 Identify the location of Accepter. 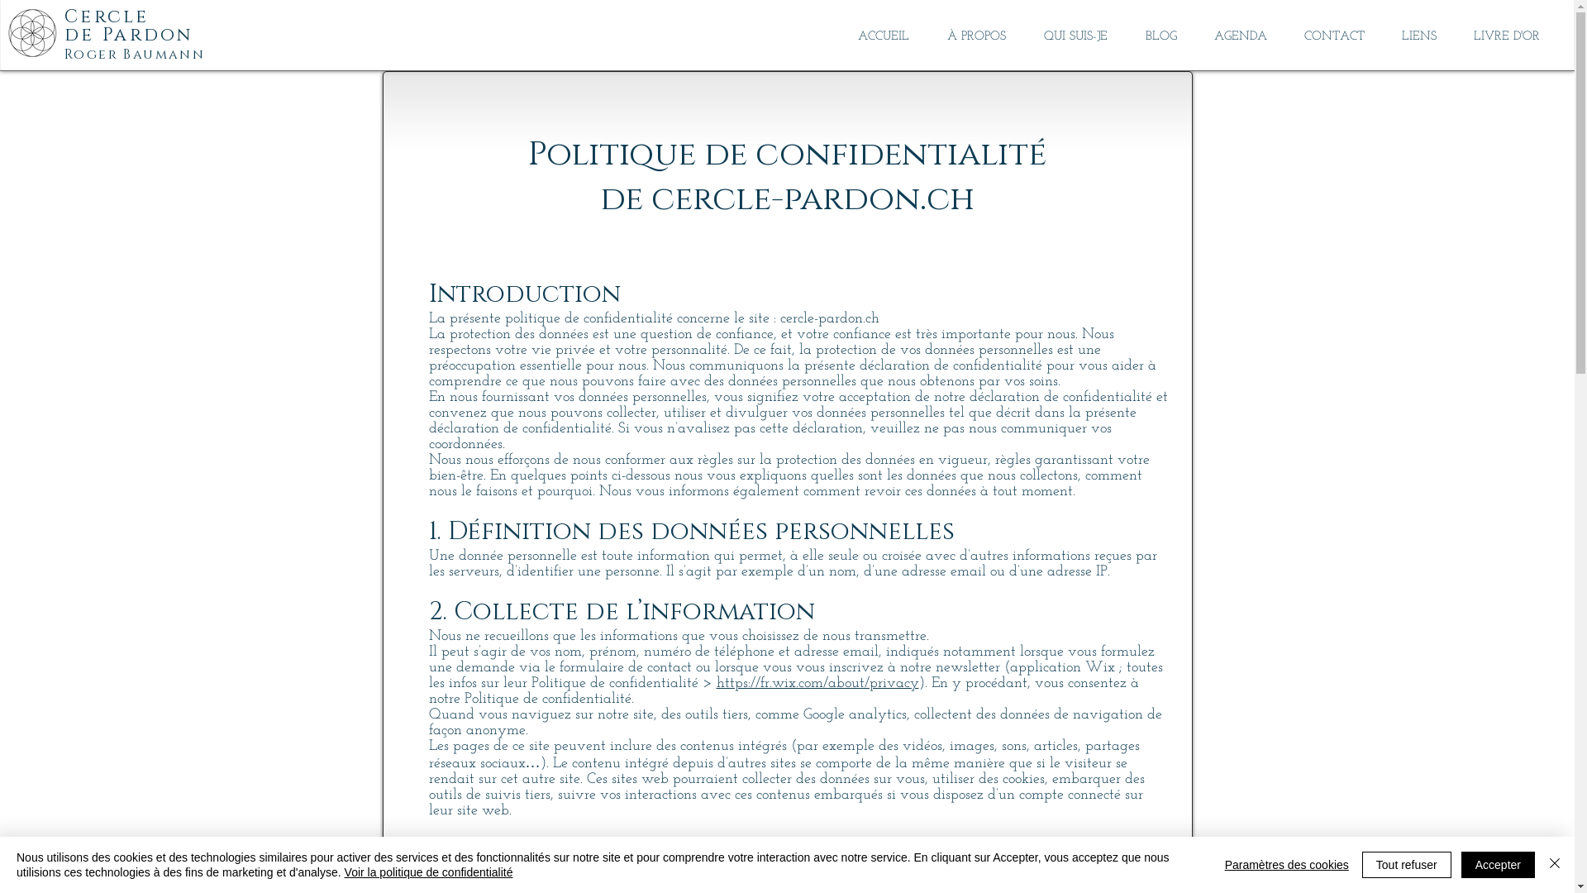
(1498, 865).